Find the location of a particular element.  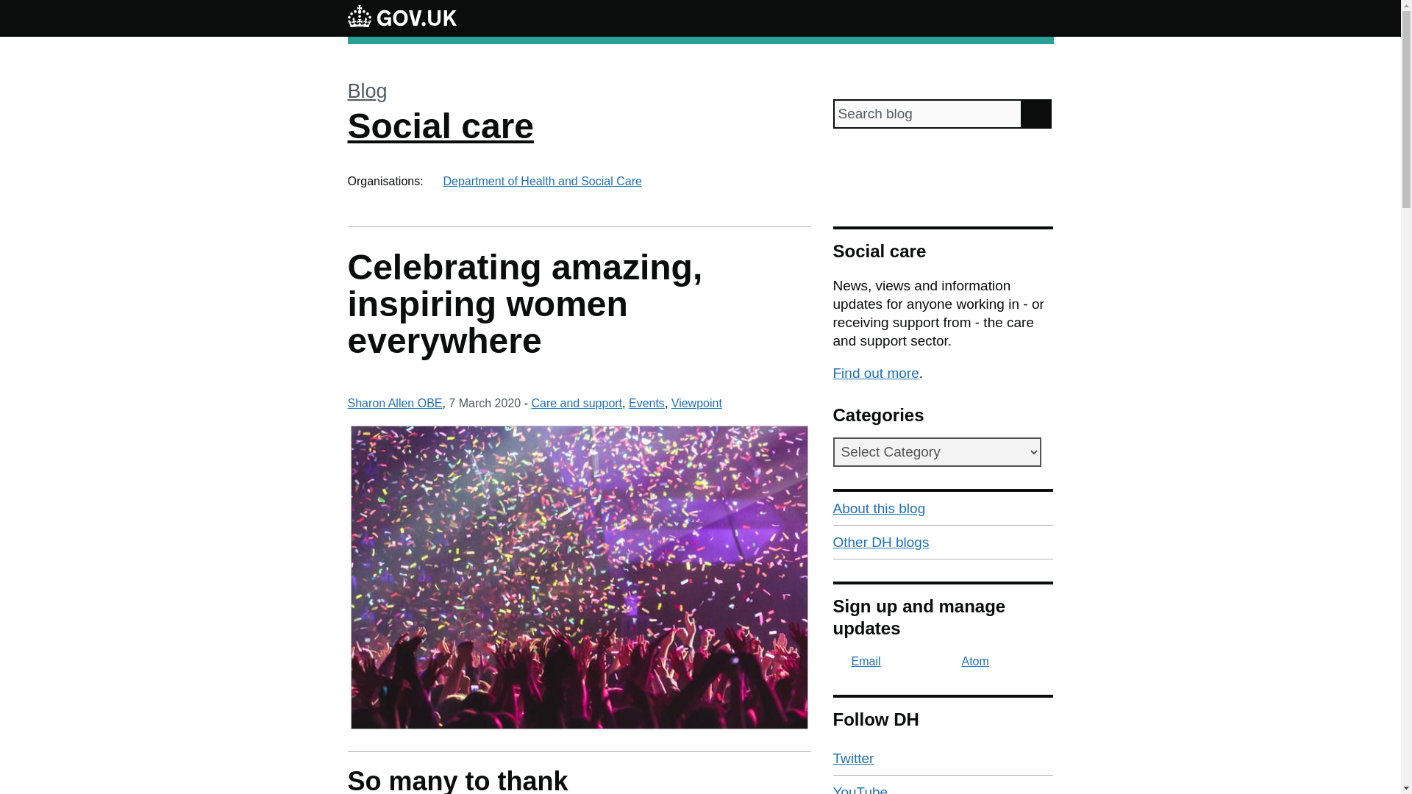

Viewpoint is located at coordinates (696, 403).